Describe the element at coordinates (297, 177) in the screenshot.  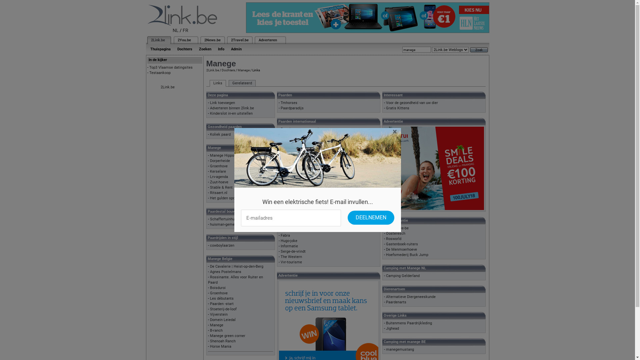
I see `Vielseitigkeitsreiten` at that location.